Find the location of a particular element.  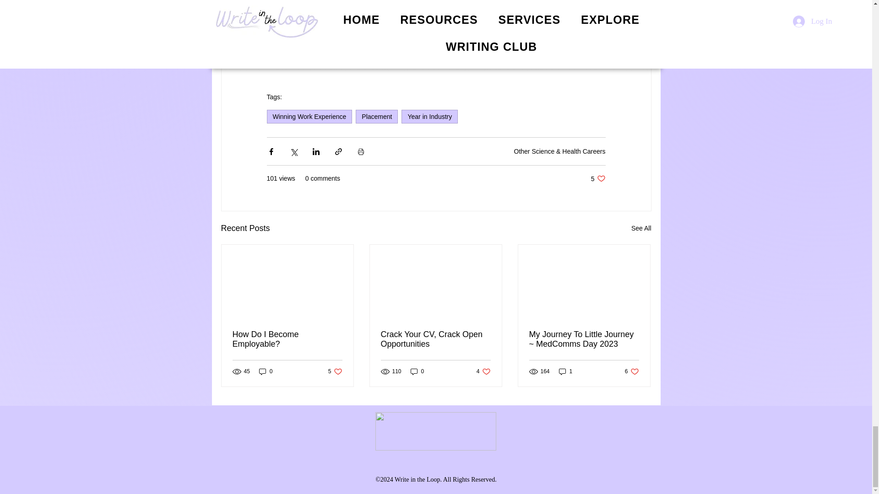

Placement is located at coordinates (377, 116).